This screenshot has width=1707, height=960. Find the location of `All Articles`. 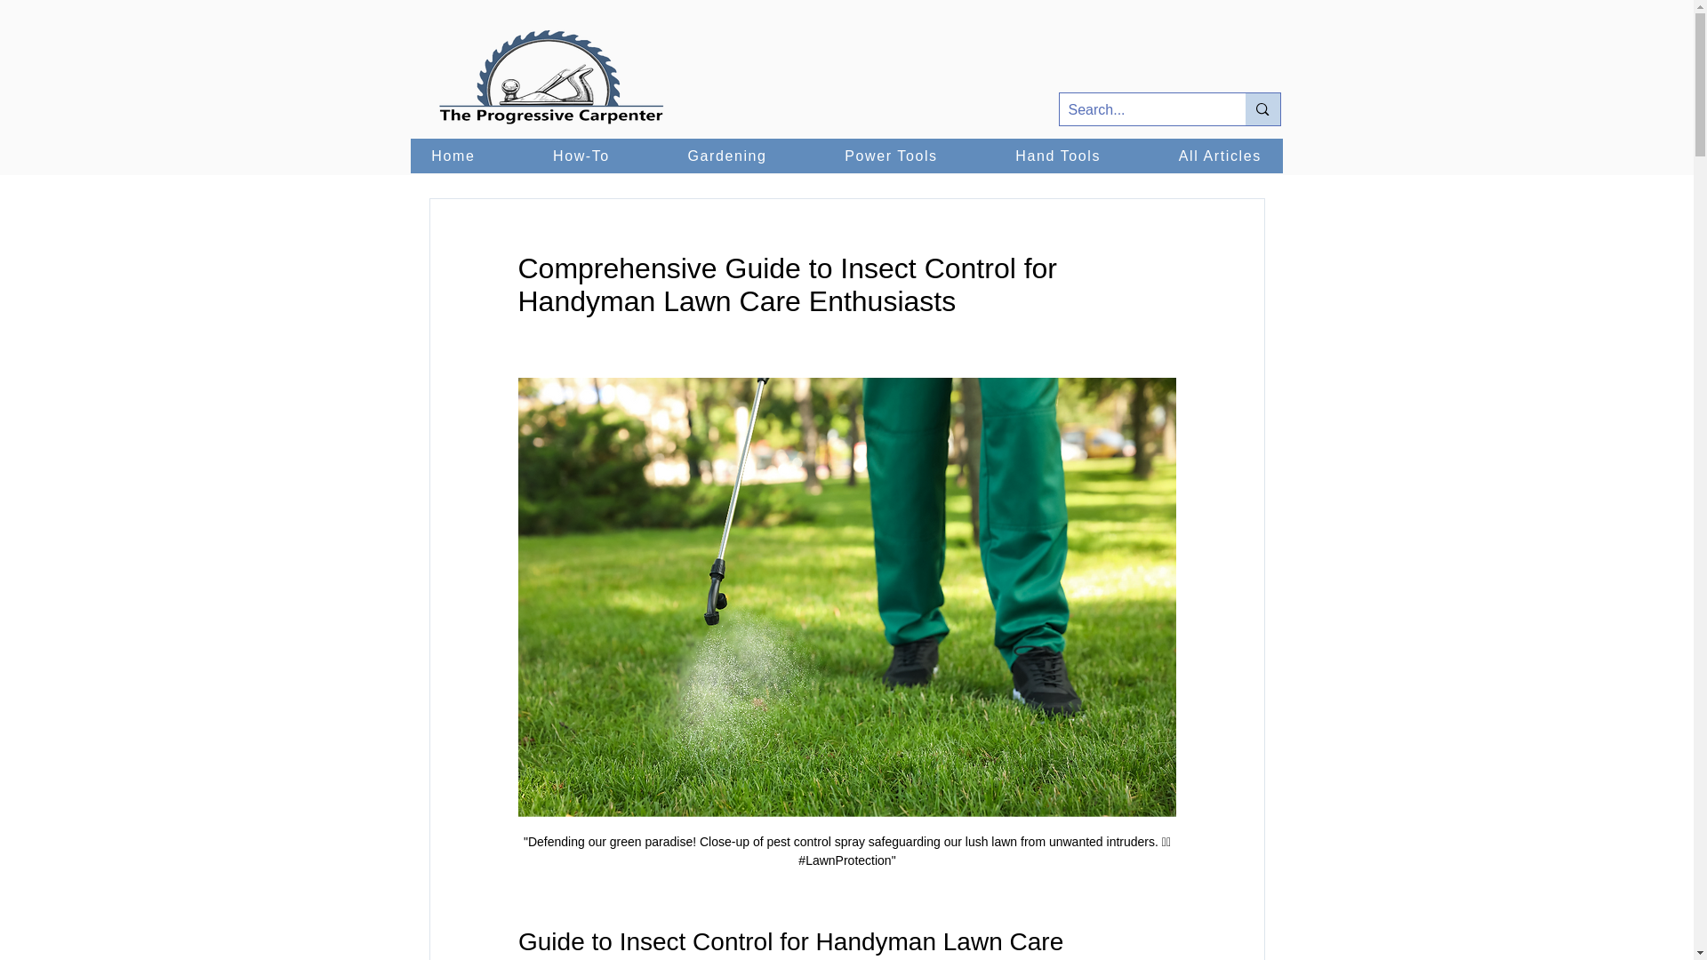

All Articles is located at coordinates (1220, 156).